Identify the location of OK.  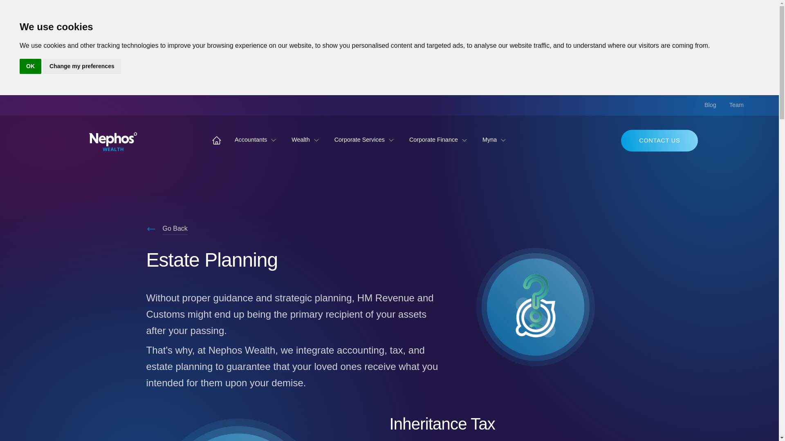
(30, 66).